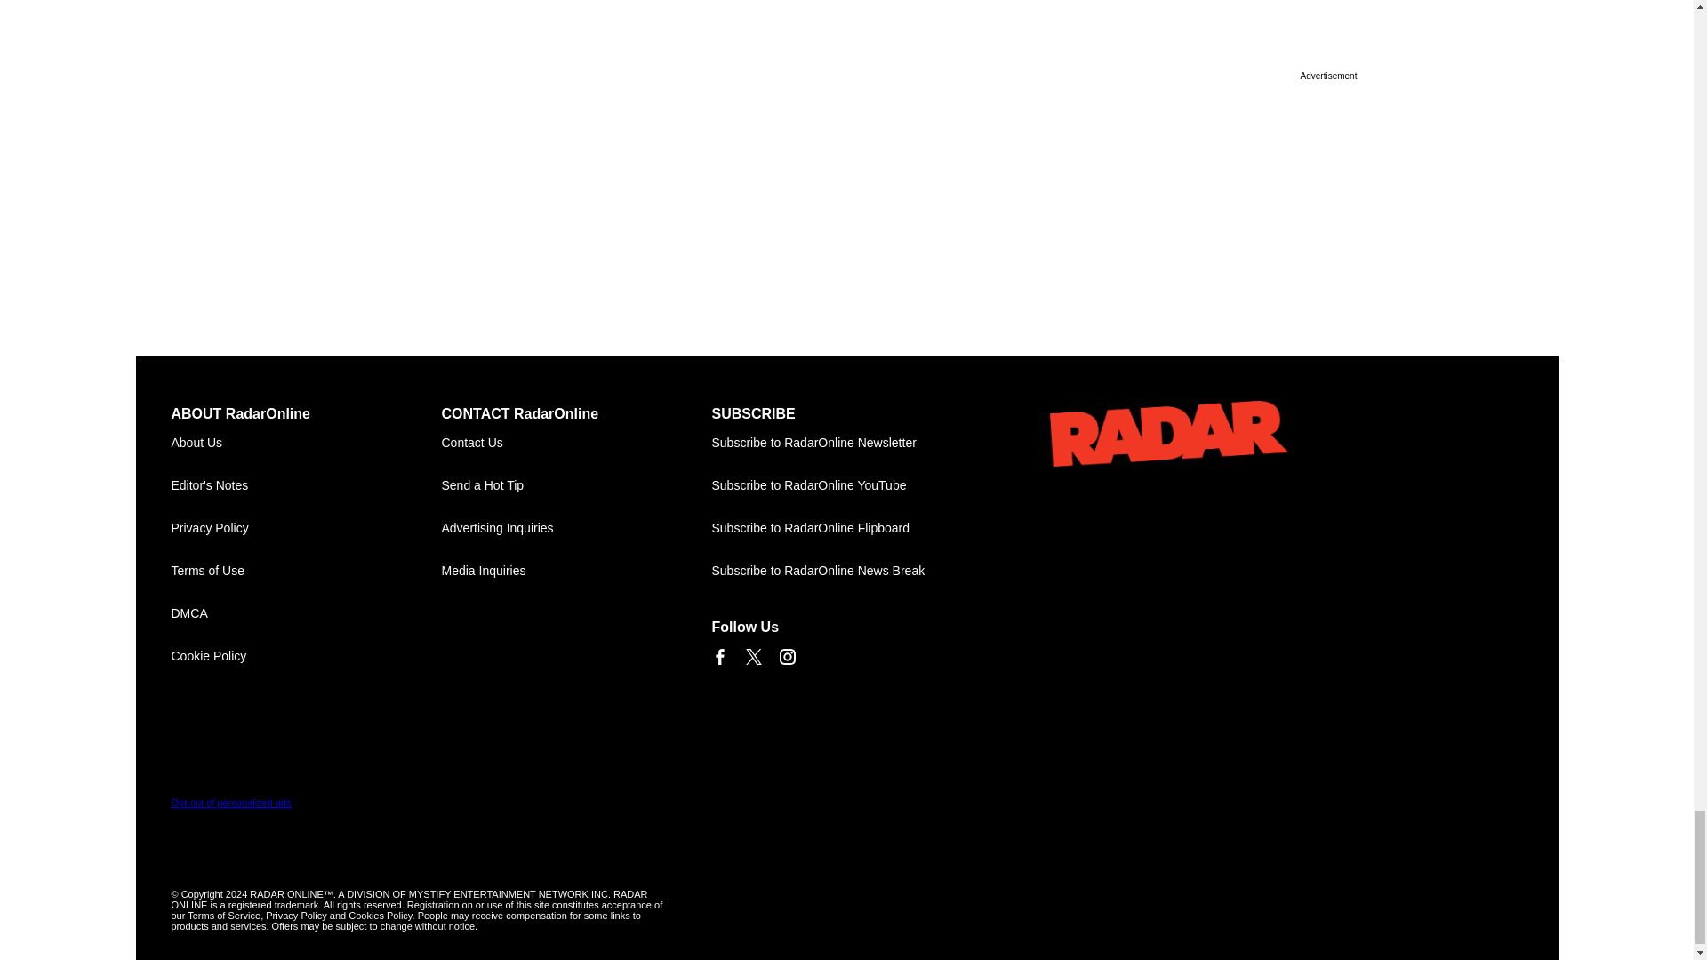 The height and width of the screenshot is (960, 1707). I want to click on Editor's Notes, so click(306, 485).